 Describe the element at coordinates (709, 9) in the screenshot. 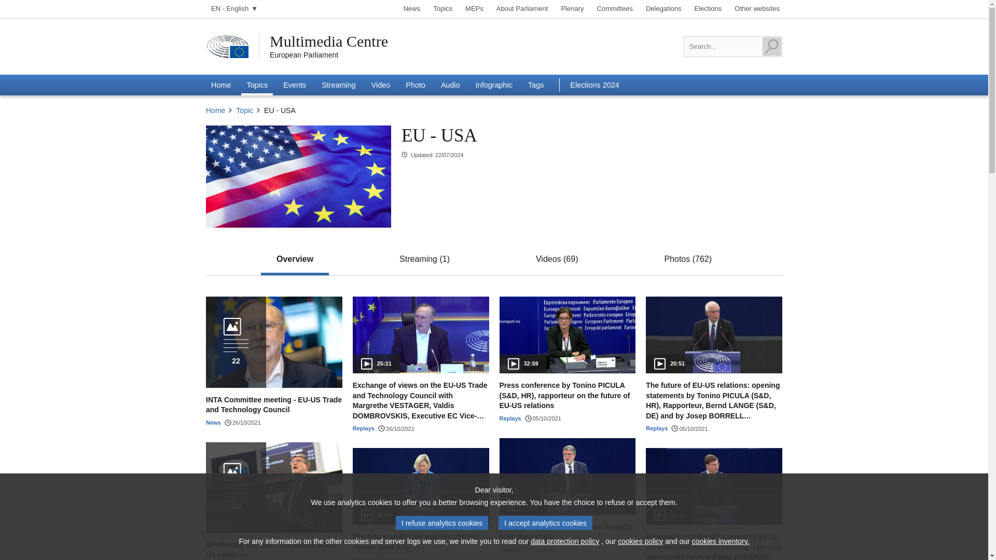

I see `Elections` at that location.